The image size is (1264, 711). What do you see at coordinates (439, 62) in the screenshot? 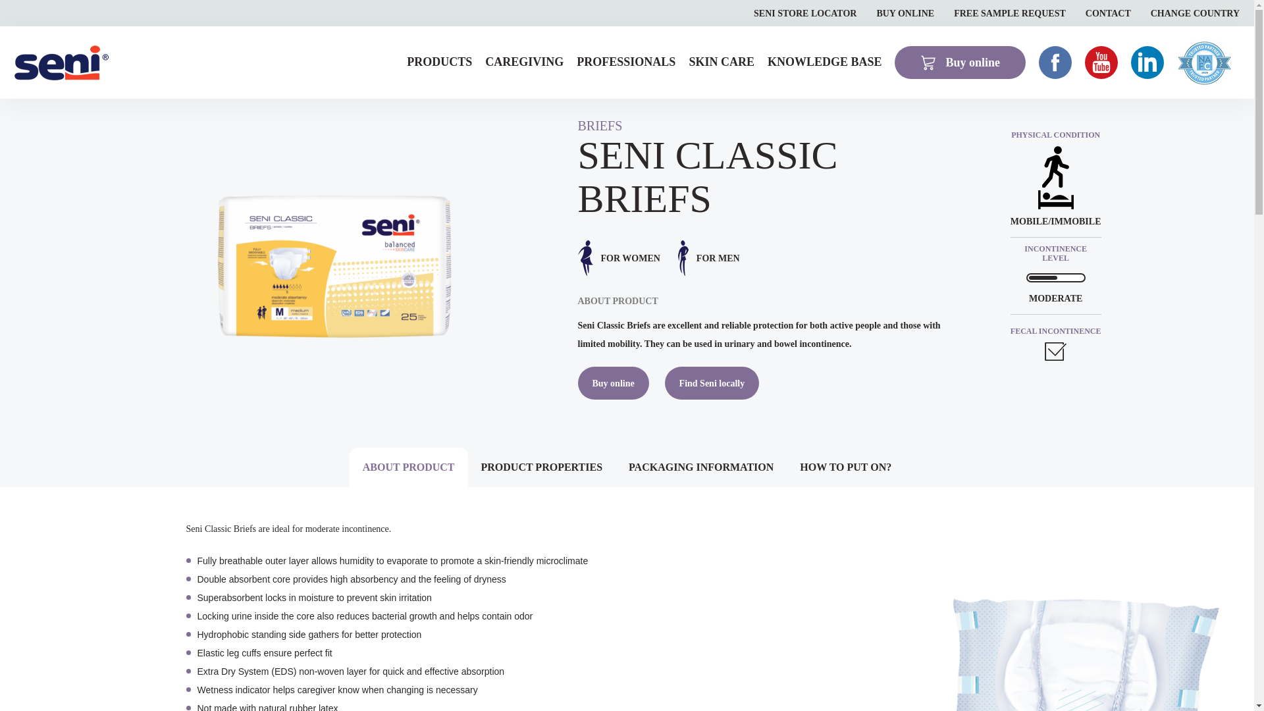
I see `PRODUCTS` at bounding box center [439, 62].